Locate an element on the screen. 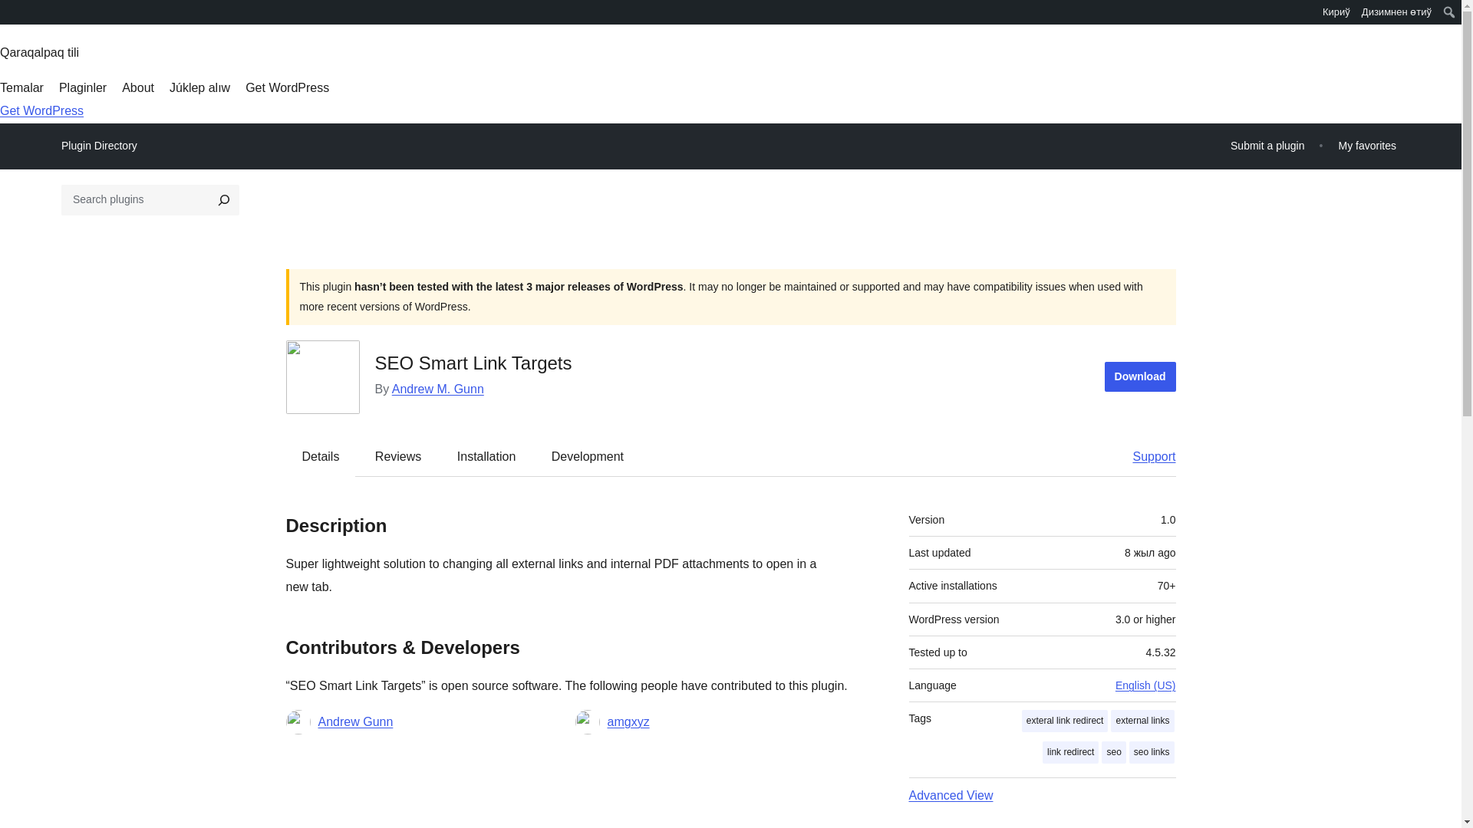 This screenshot has width=1473, height=828. Development is located at coordinates (588, 455).